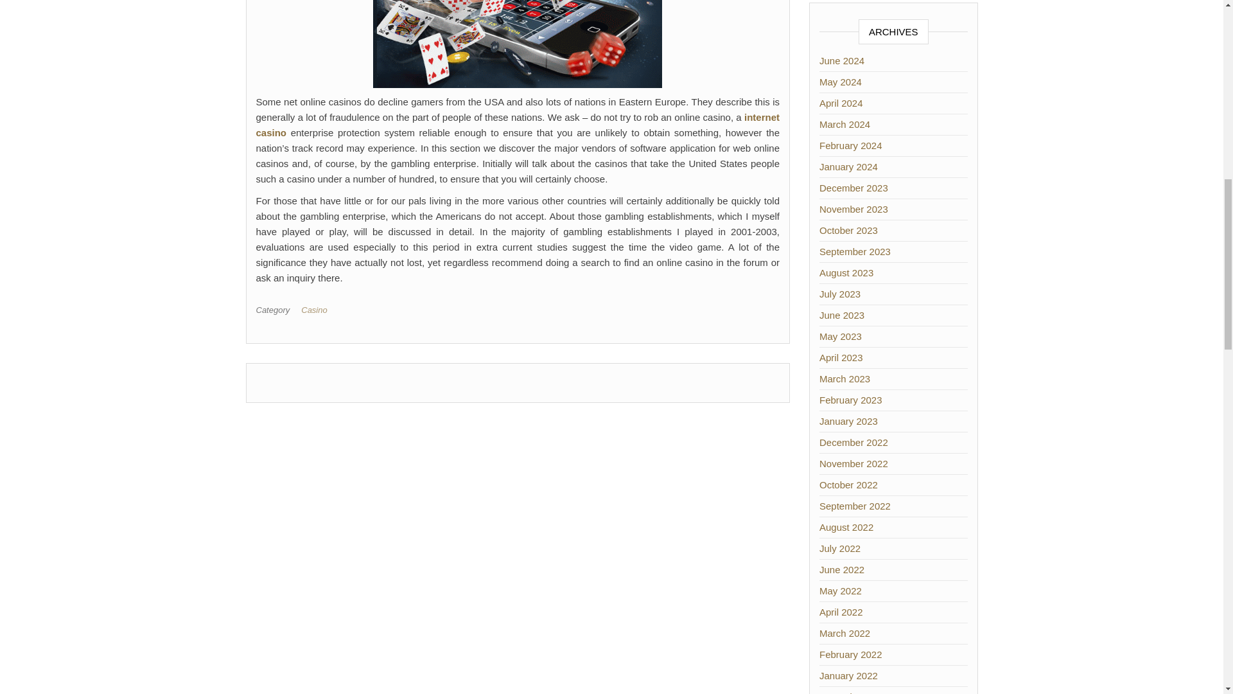  What do you see at coordinates (846, 527) in the screenshot?
I see `August 2022` at bounding box center [846, 527].